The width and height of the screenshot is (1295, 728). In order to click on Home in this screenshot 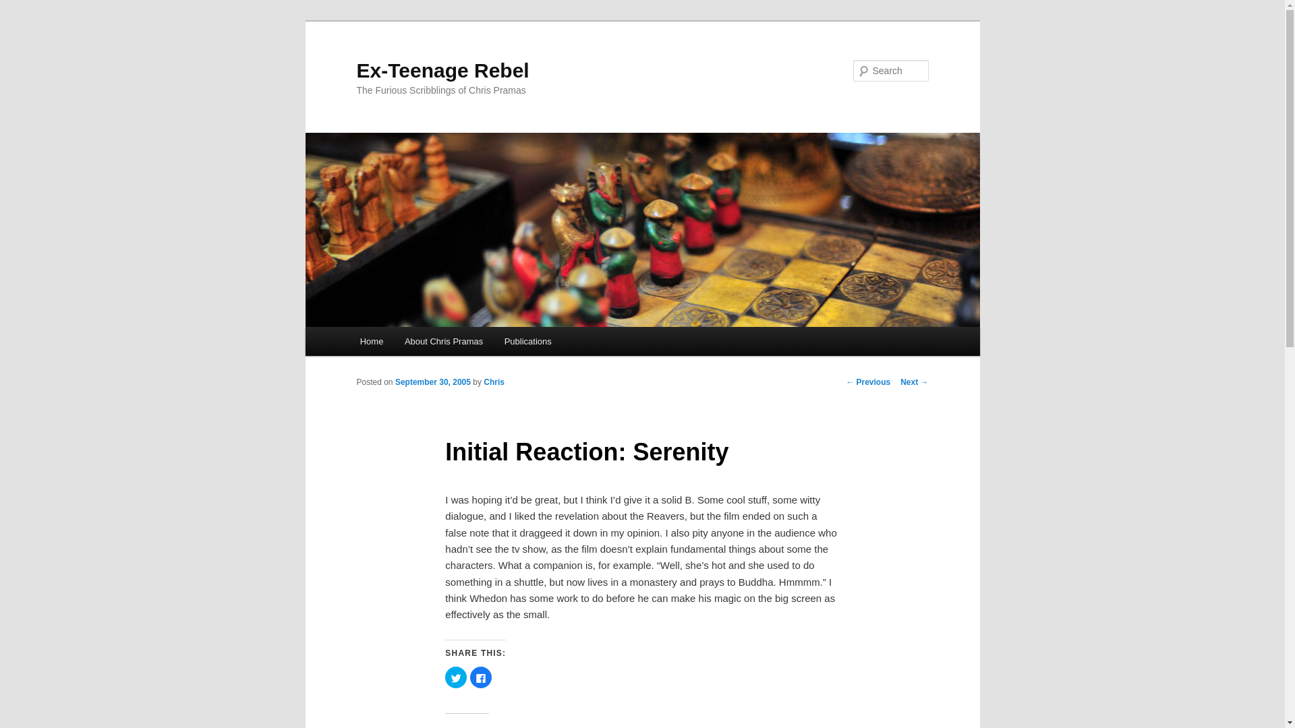, I will do `click(371, 341)`.